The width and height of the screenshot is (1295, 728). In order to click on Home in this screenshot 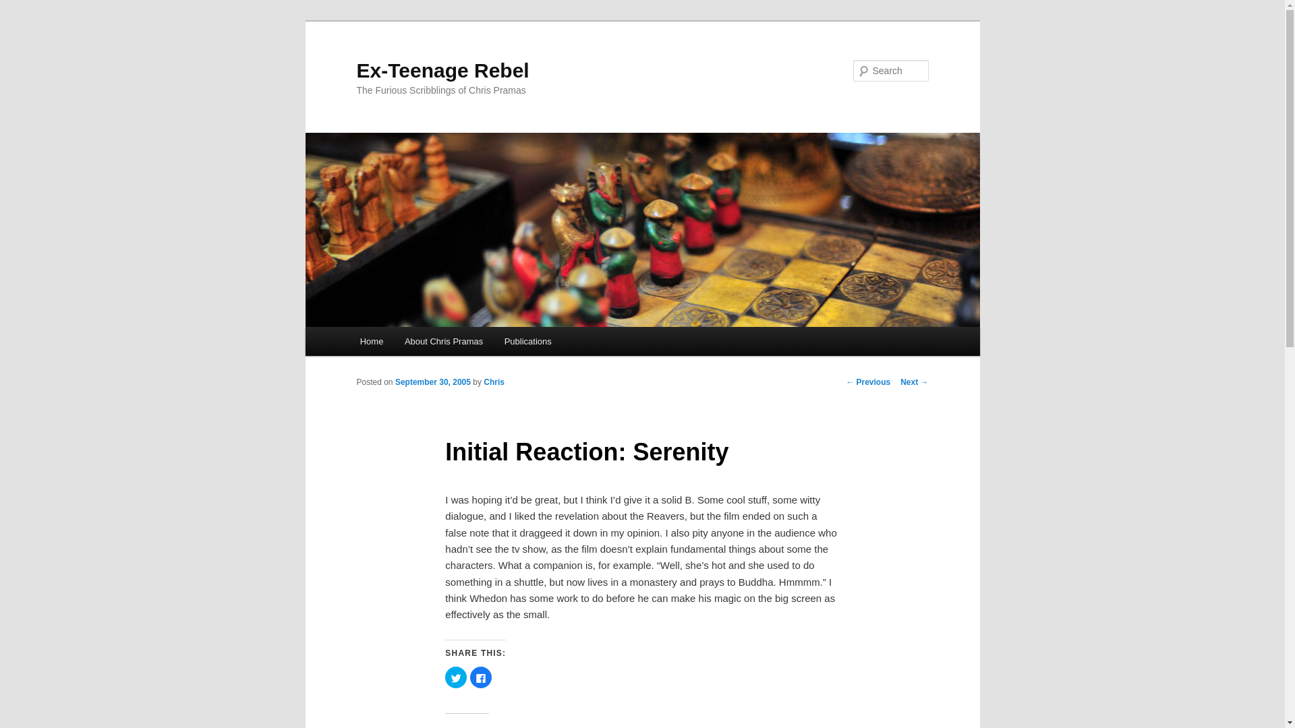, I will do `click(371, 341)`.